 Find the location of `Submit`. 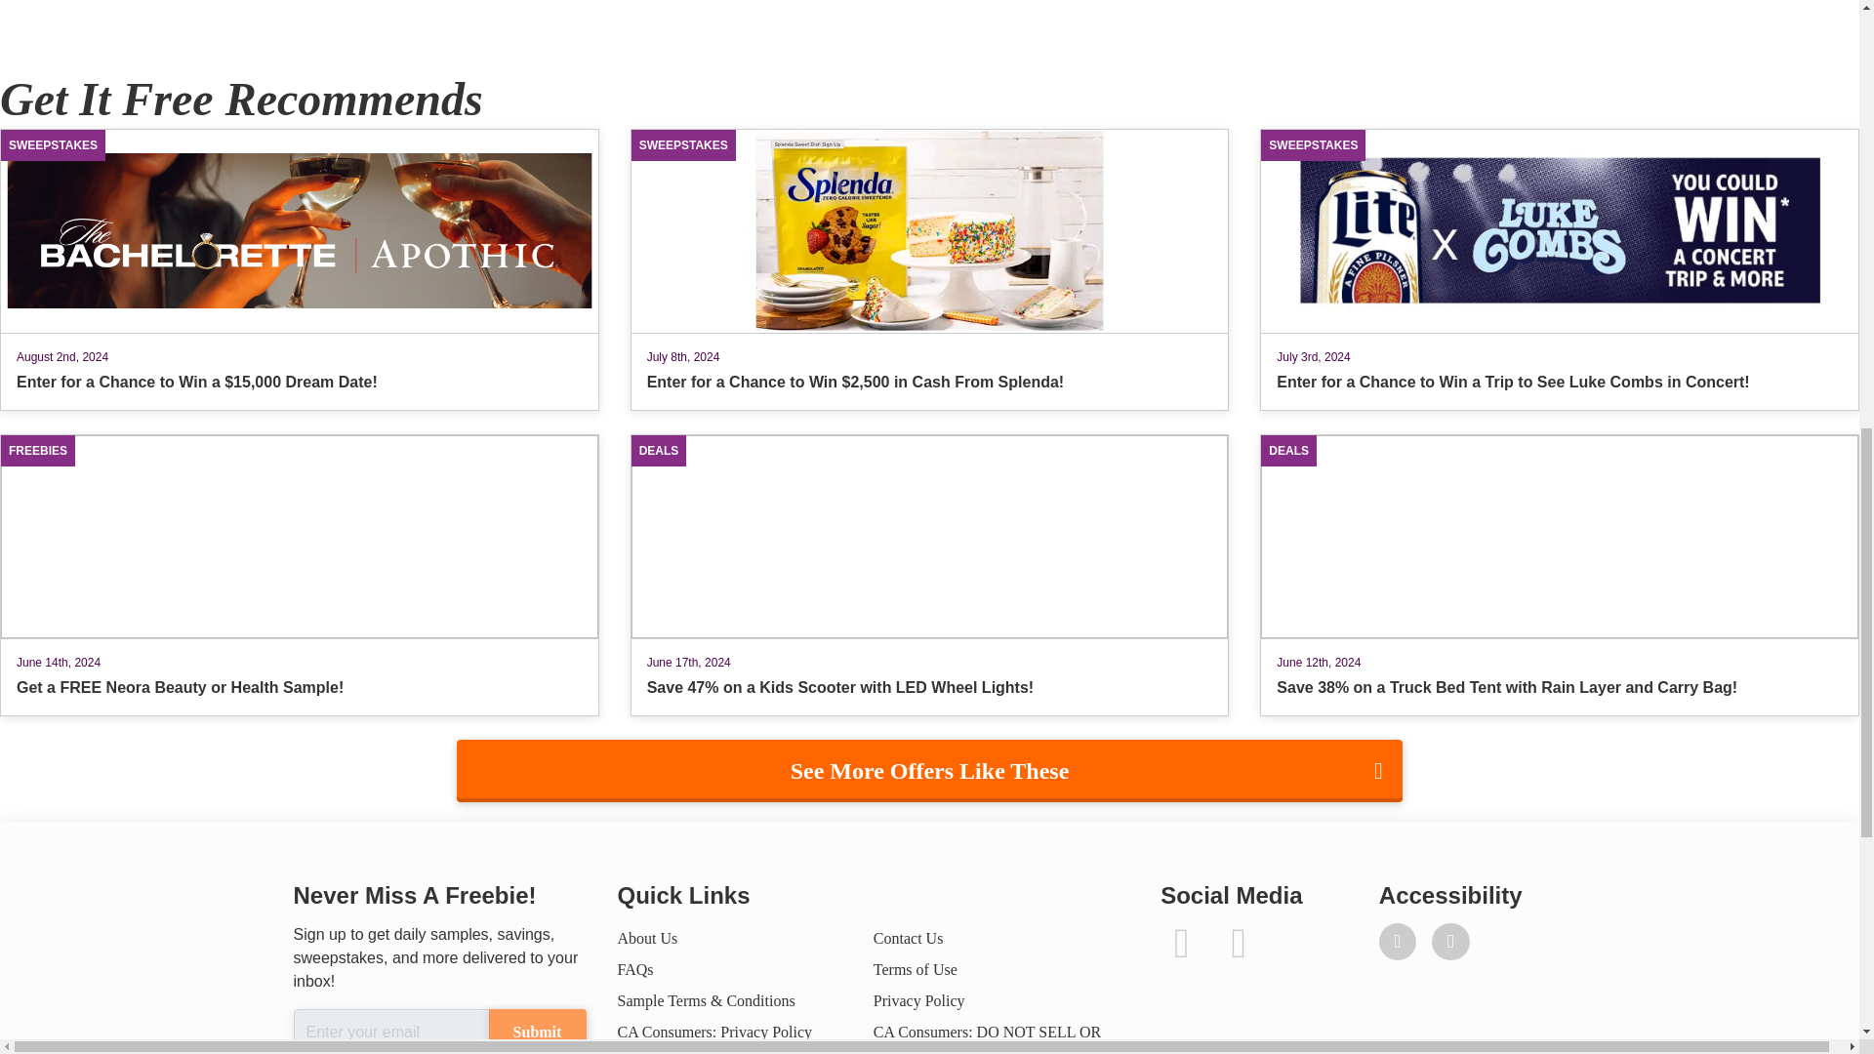

Submit is located at coordinates (536, 1031).